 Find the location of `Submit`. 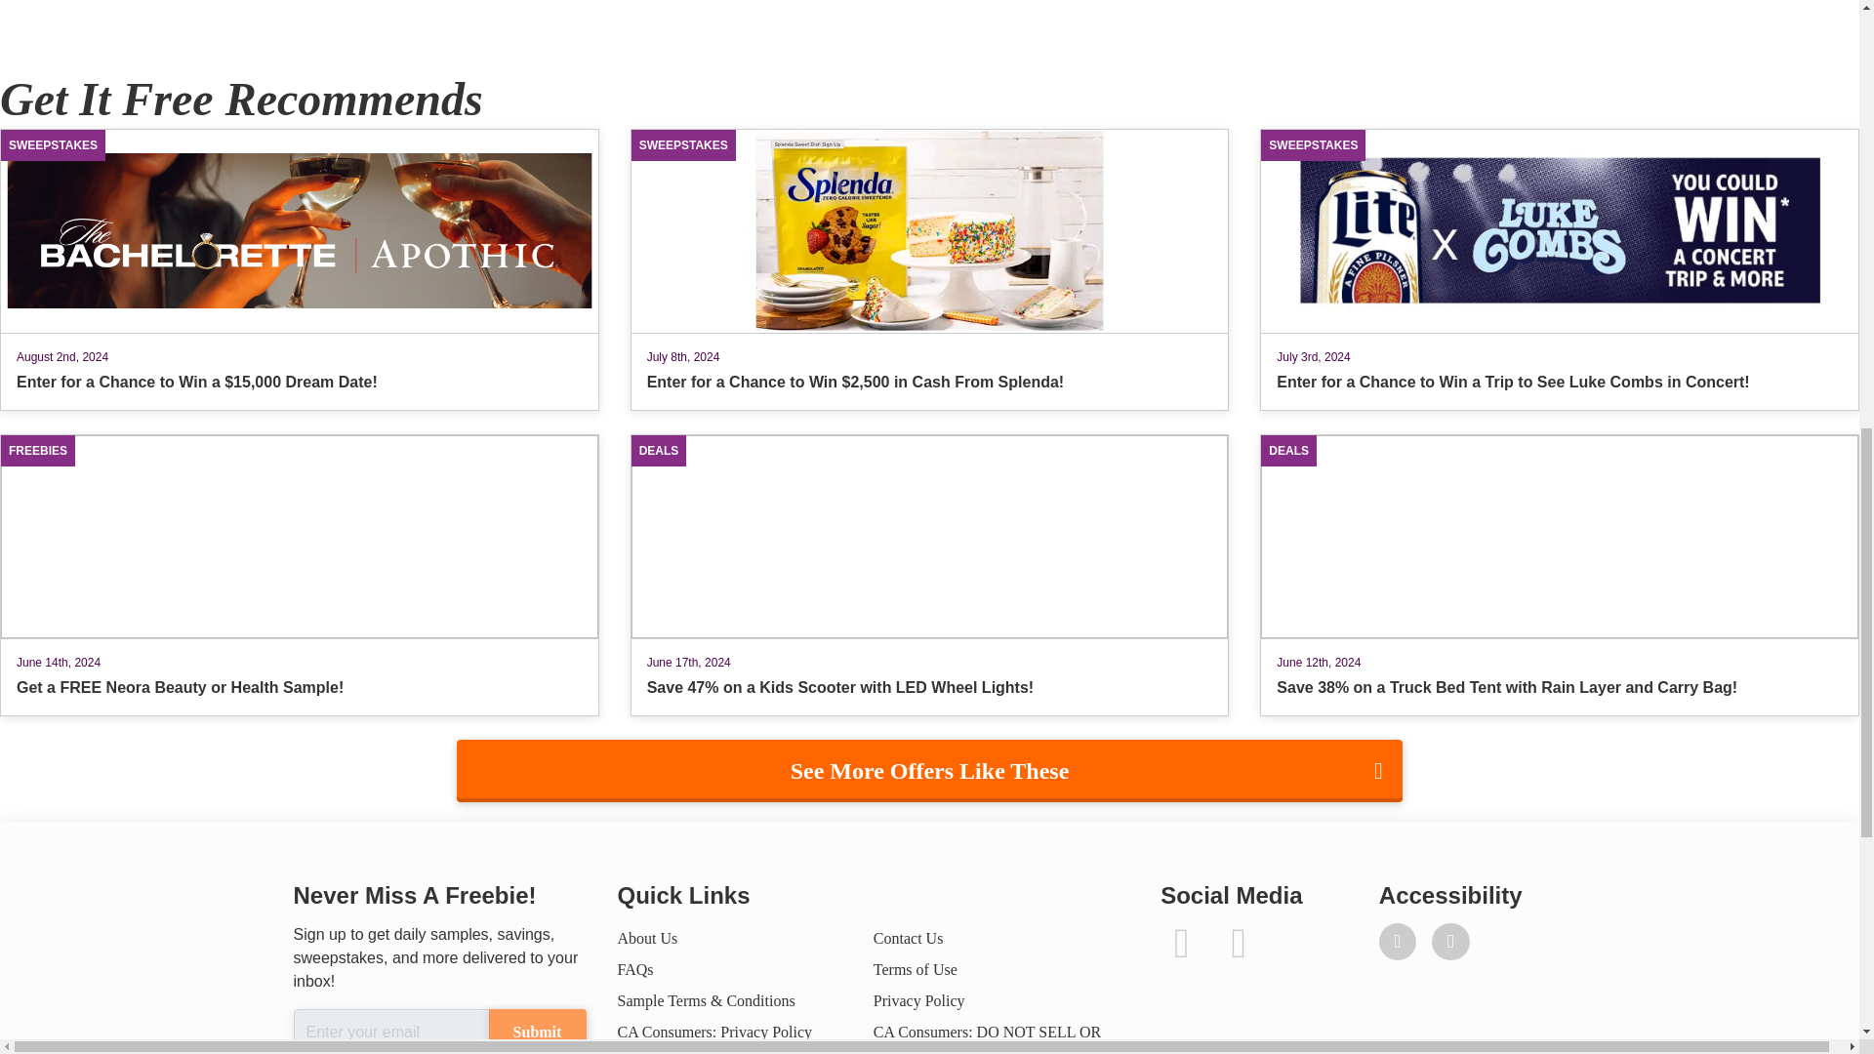

Submit is located at coordinates (536, 1031).